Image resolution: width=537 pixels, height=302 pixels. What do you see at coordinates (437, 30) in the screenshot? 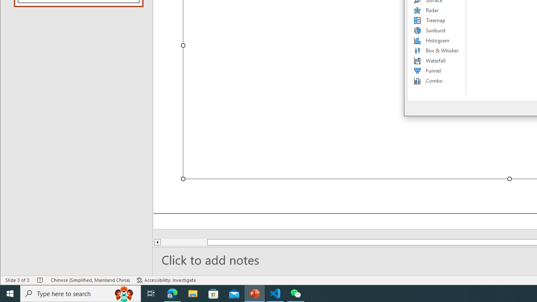
I see `Sunburst` at bounding box center [437, 30].